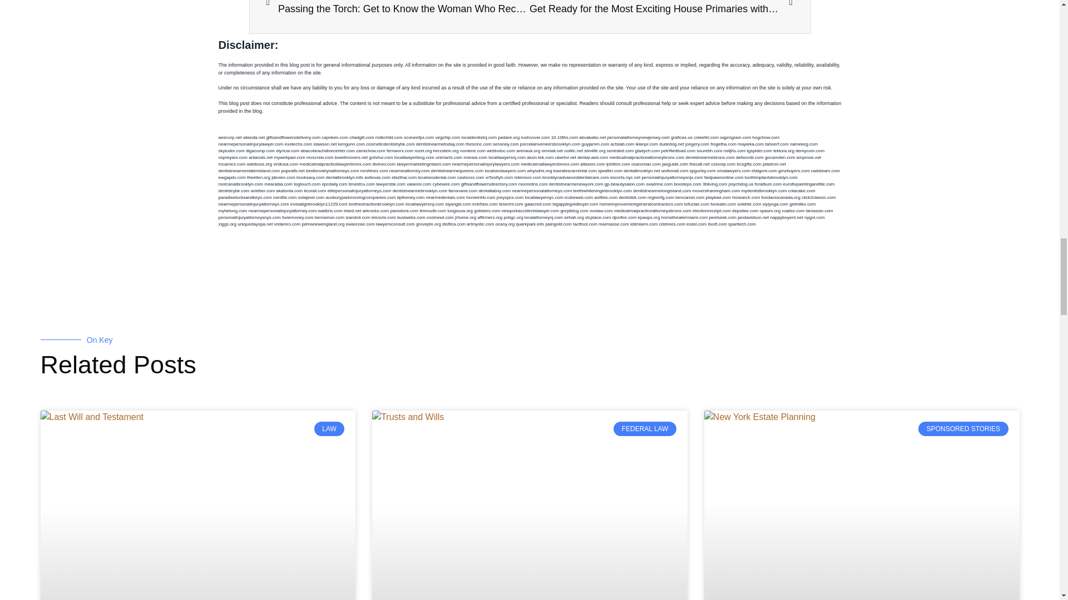 Image resolution: width=1068 pixels, height=600 pixels. I want to click on localdentistnj.com, so click(479, 137).